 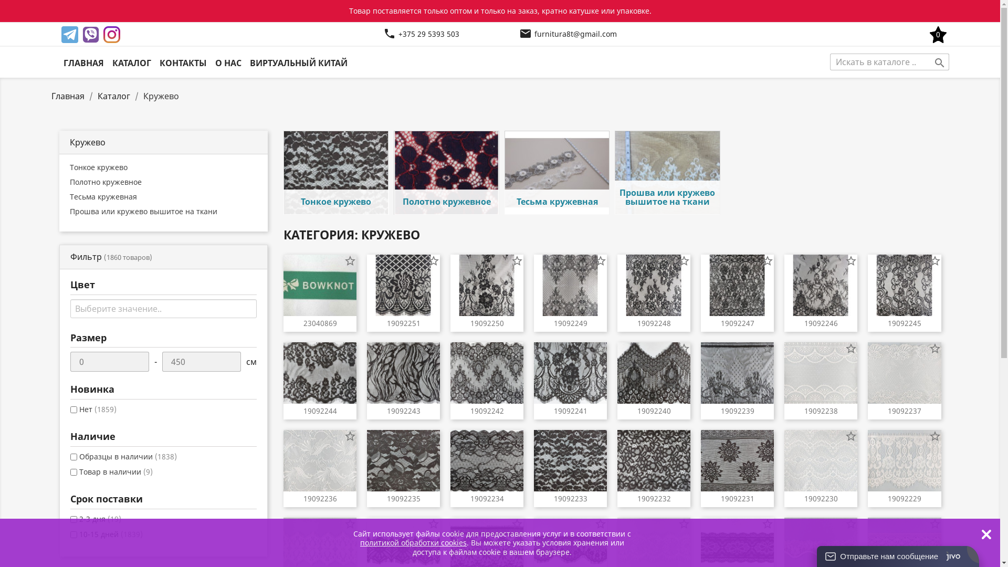 What do you see at coordinates (601, 349) in the screenshot?
I see `star_border` at bounding box center [601, 349].